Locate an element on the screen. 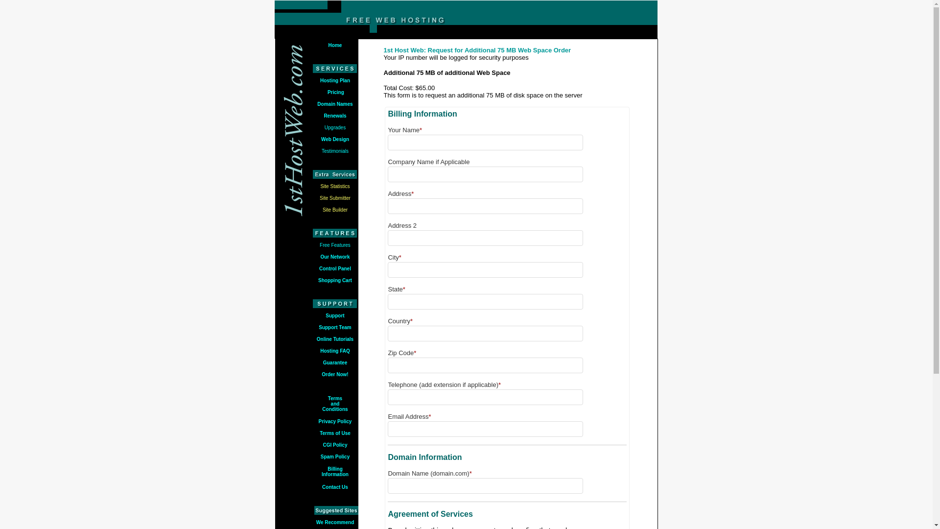 The image size is (940, 529). Testimonials is located at coordinates (335, 151).